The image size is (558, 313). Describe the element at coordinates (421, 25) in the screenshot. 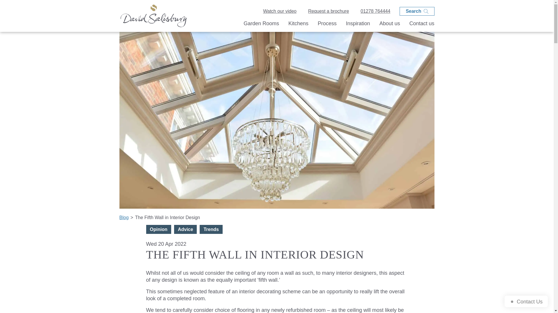

I see `Contact us` at that location.